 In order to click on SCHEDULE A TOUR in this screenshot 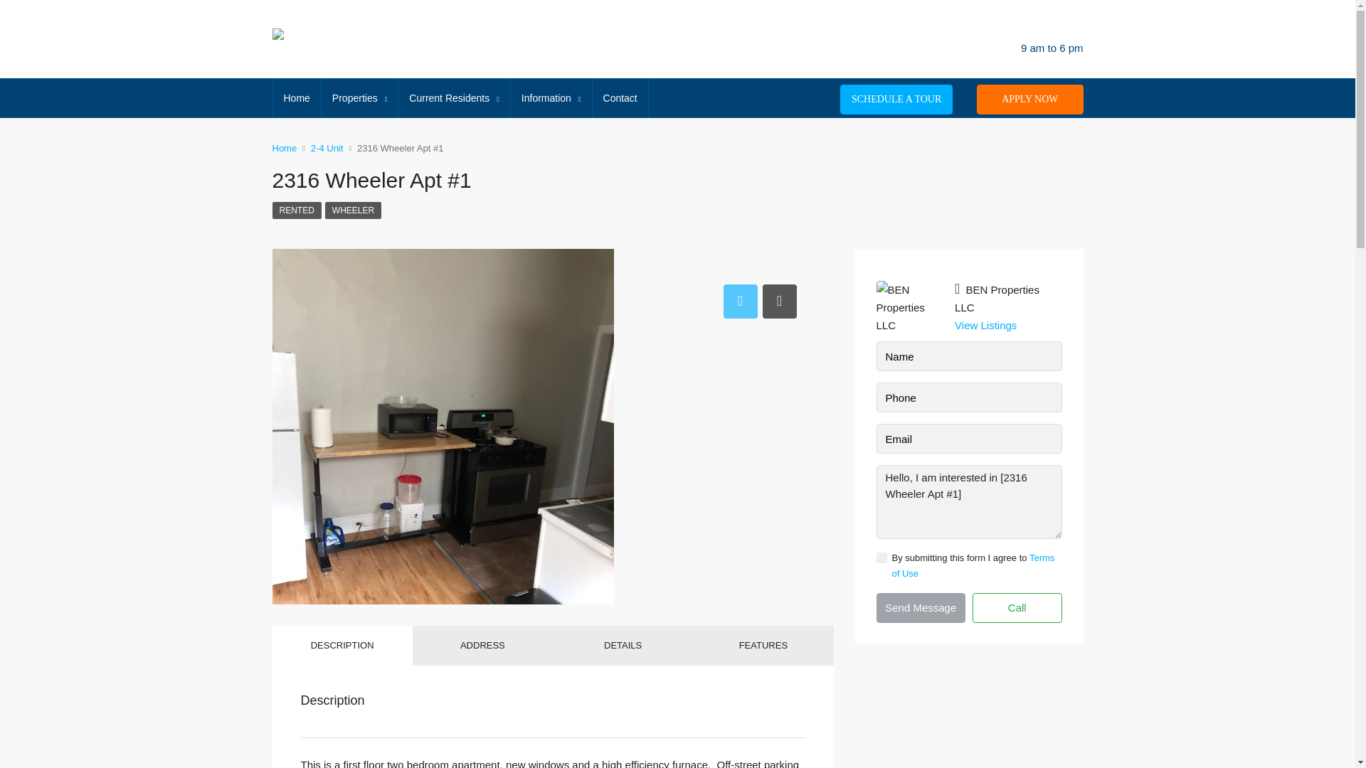, I will do `click(896, 99)`.